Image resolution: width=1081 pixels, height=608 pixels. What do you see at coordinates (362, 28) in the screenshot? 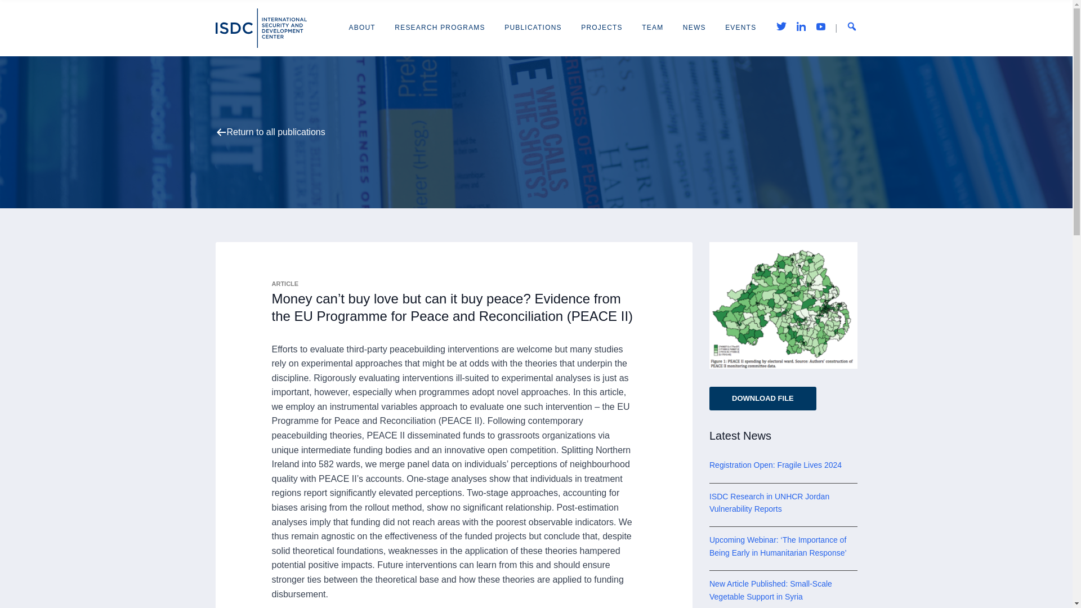
I see `ABOUT` at bounding box center [362, 28].